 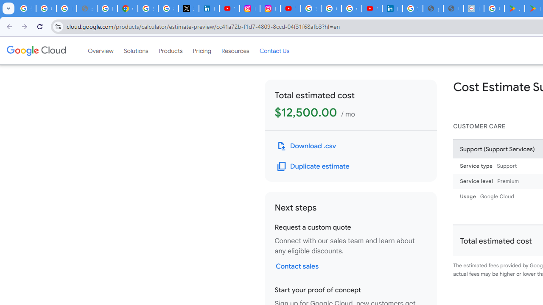 I want to click on Sign in - Google Accounts, so click(x=311, y=8).